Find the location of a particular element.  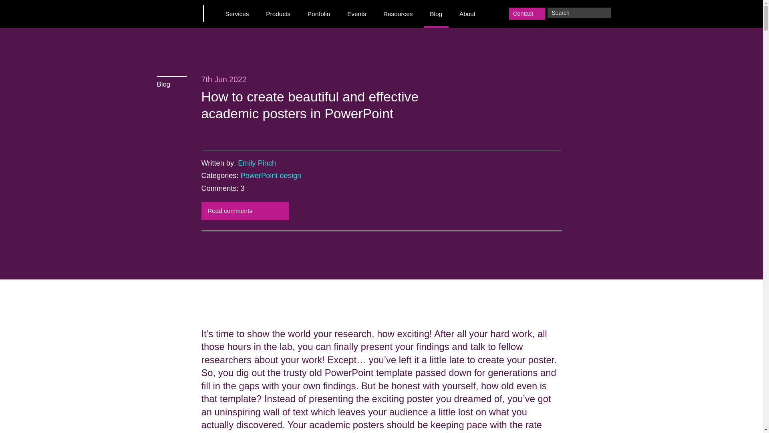

Blog is located at coordinates (171, 82).